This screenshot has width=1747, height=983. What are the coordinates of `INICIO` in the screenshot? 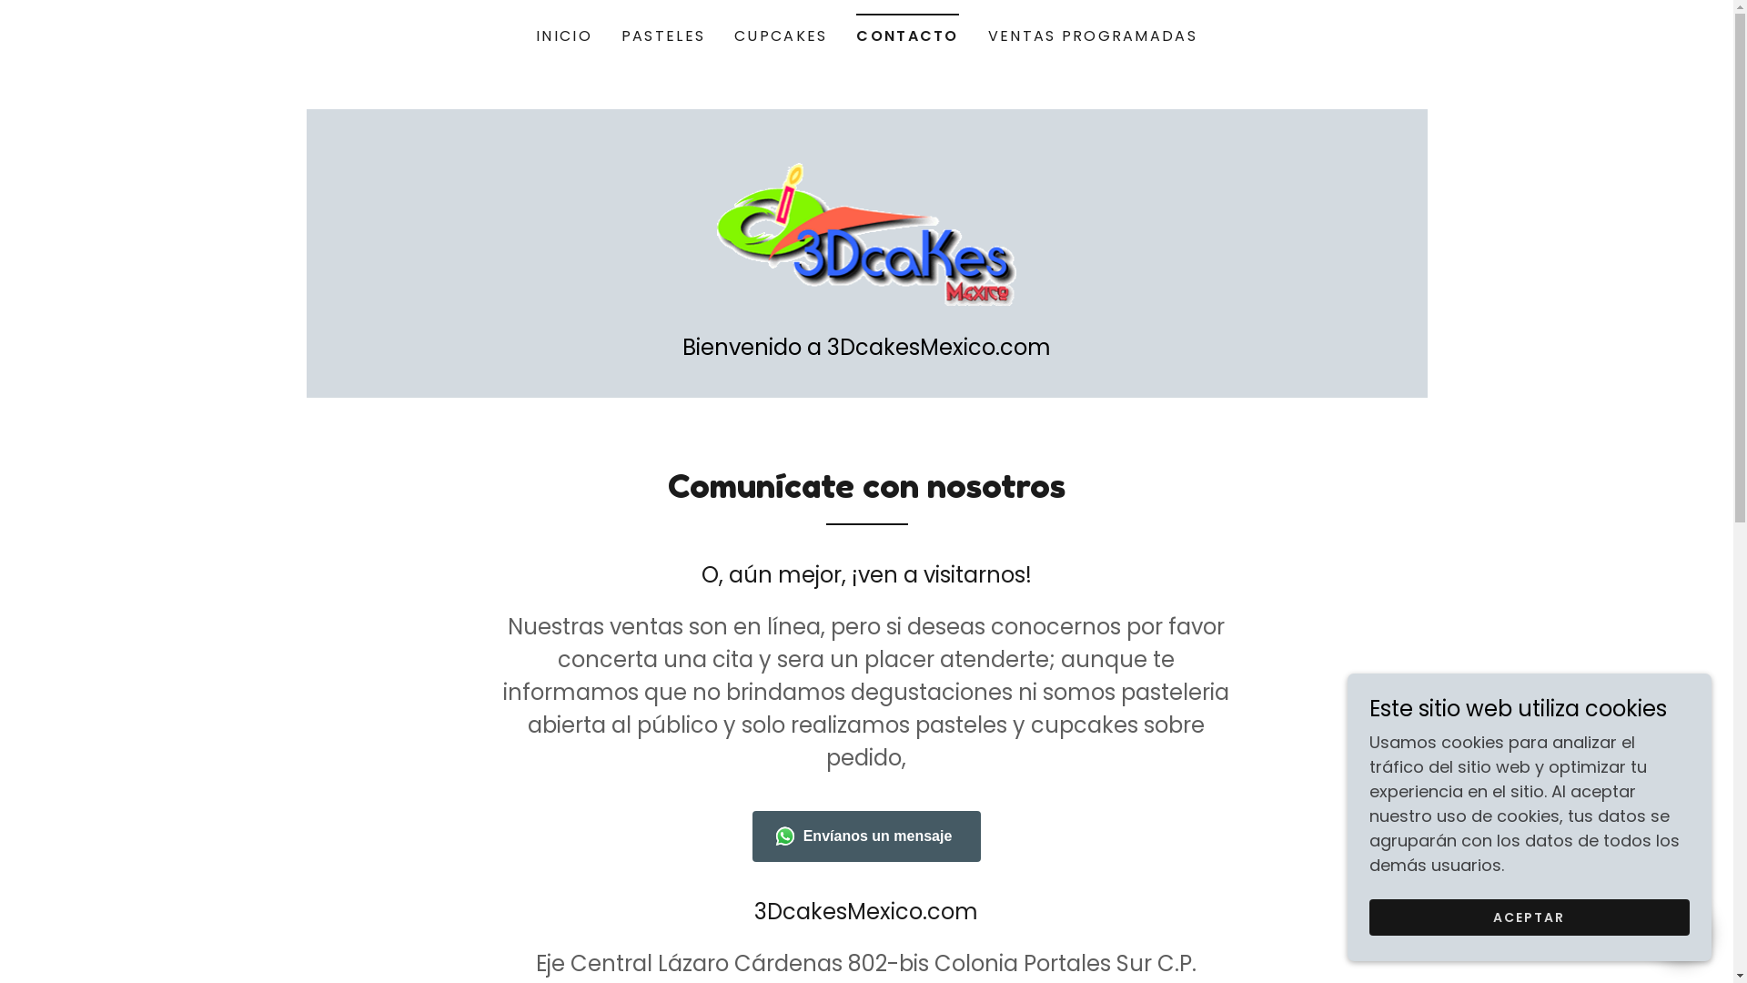 It's located at (564, 36).